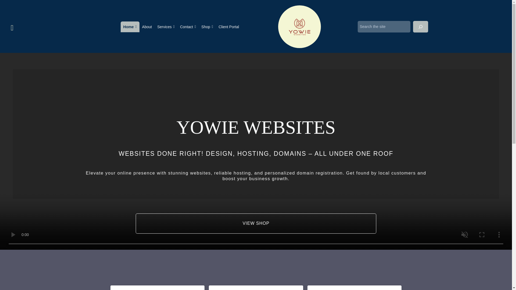 Image resolution: width=516 pixels, height=290 pixels. What do you see at coordinates (147, 27) in the screenshot?
I see `About` at bounding box center [147, 27].